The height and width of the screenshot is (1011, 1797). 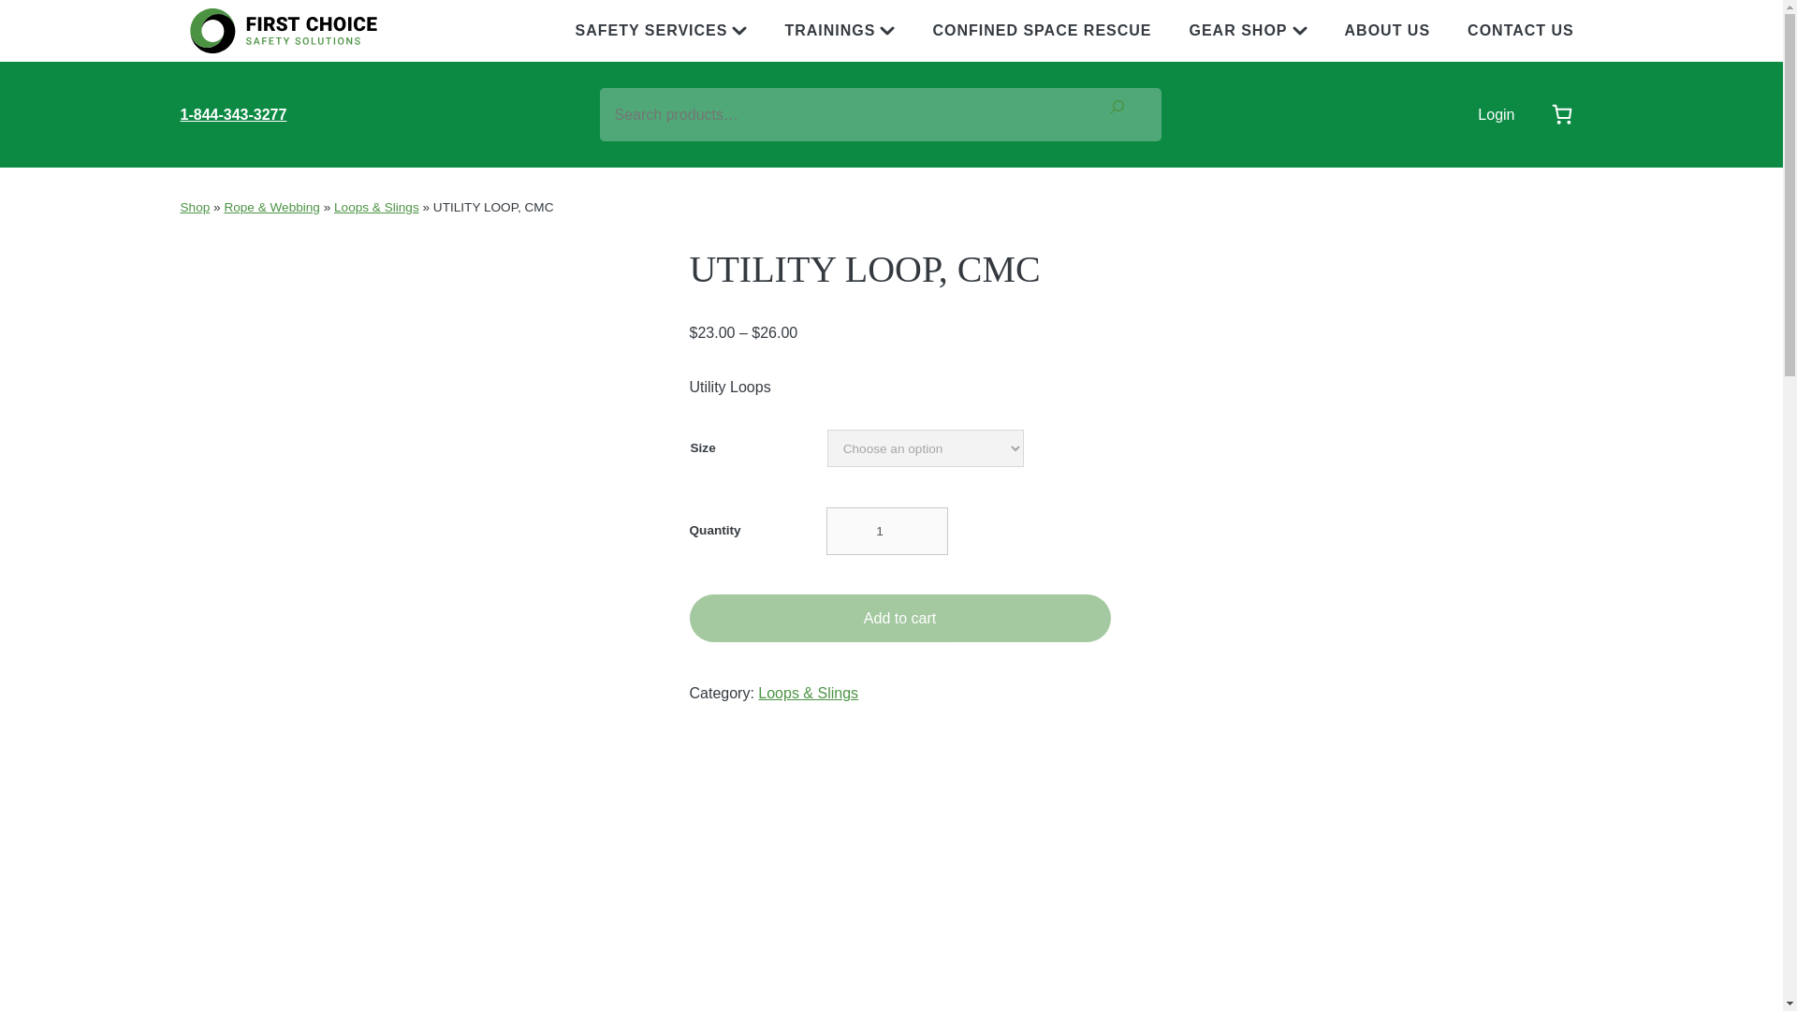 I want to click on 1, so click(x=885, y=531).